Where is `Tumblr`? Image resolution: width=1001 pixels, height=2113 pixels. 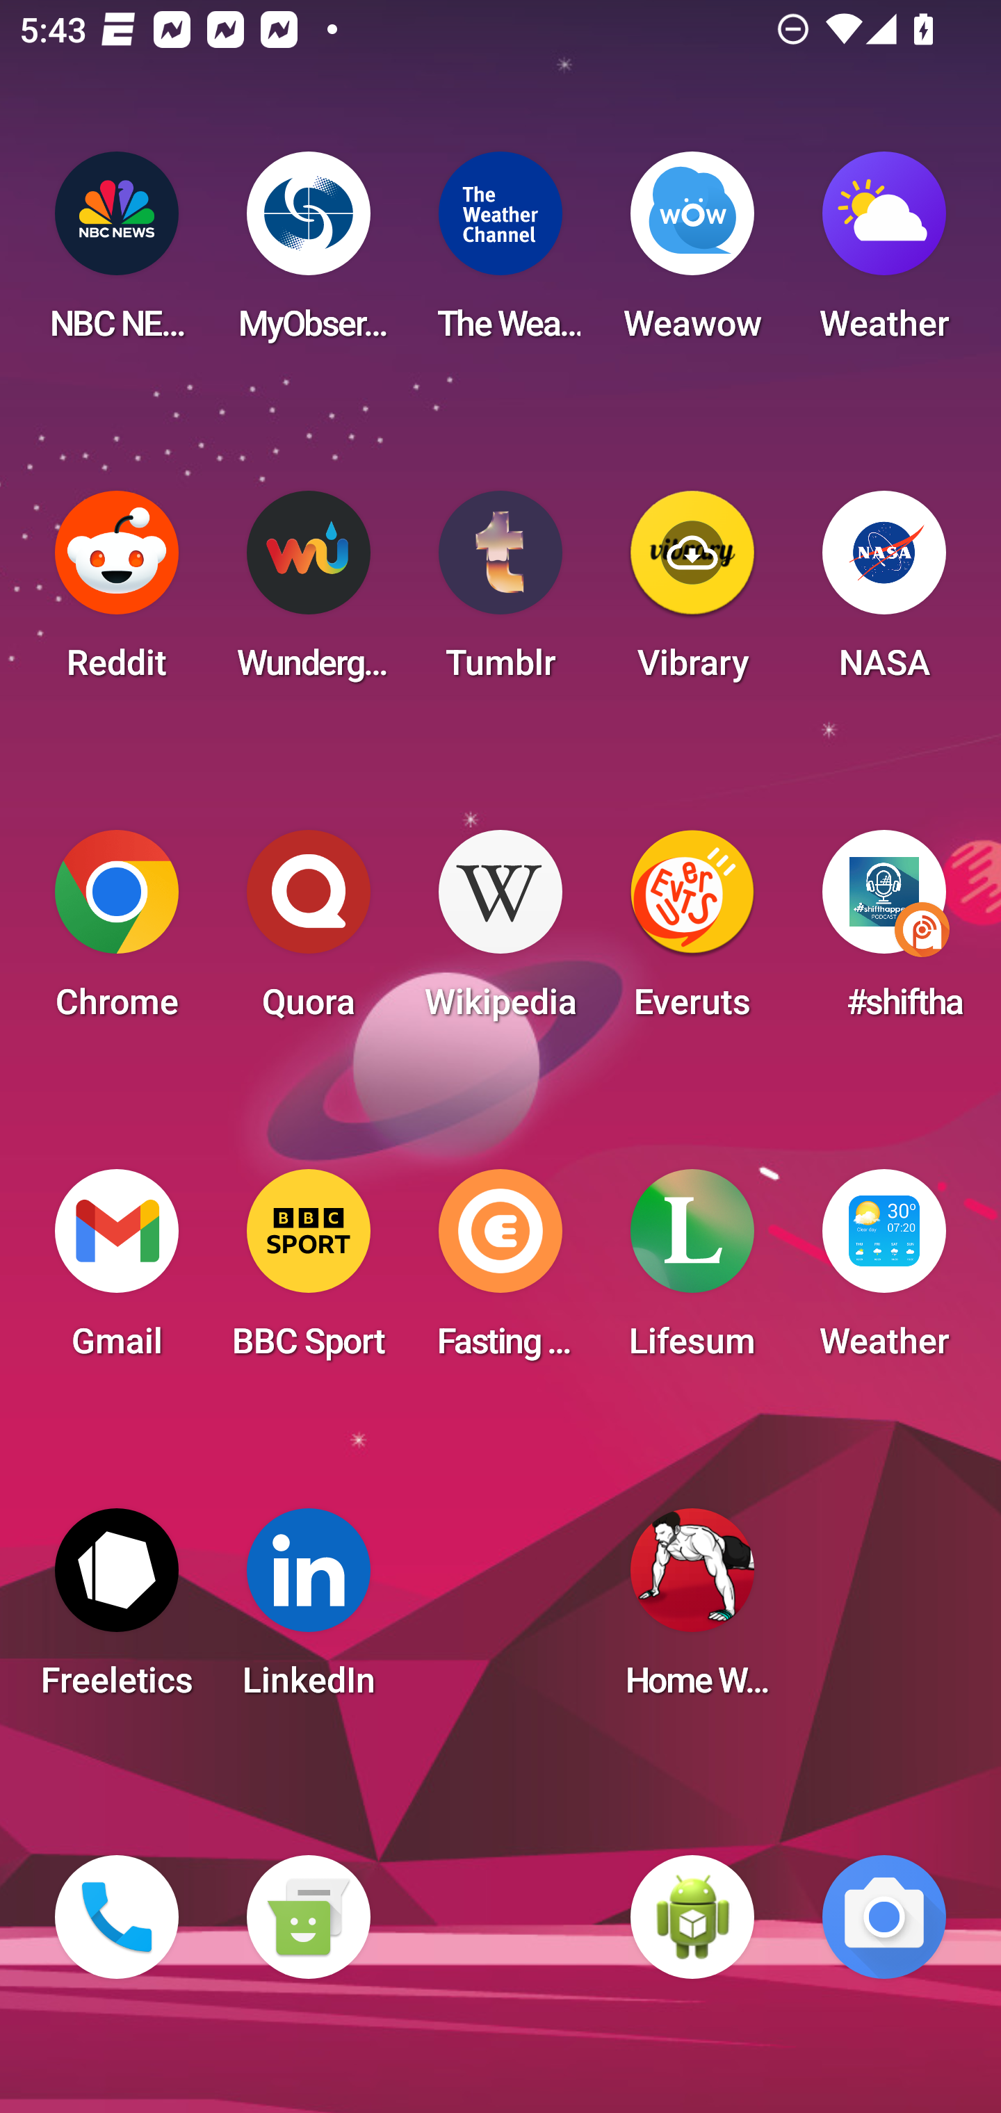
Tumblr is located at coordinates (500, 594).